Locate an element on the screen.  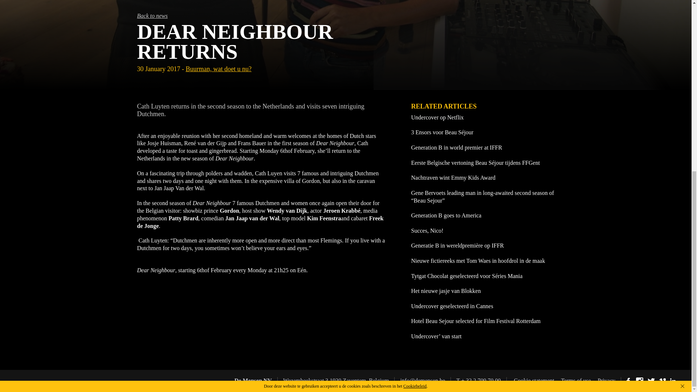
Undercover op Netflix is located at coordinates (482, 118).